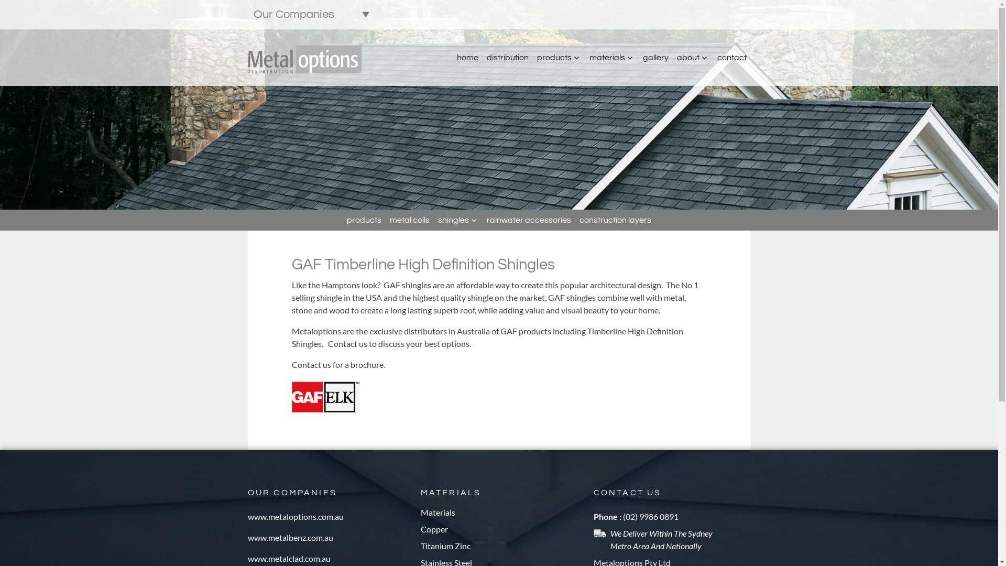 The image size is (1006, 566). I want to click on Titanium Zinc, so click(445, 546).